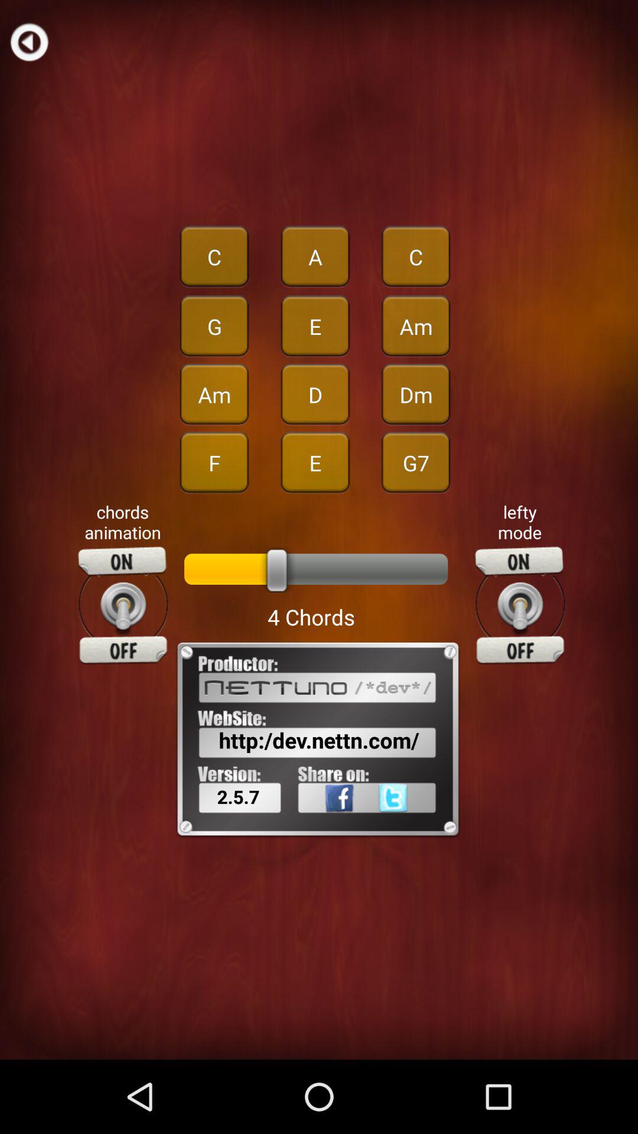 The height and width of the screenshot is (1134, 638). Describe the element at coordinates (319, 740) in the screenshot. I see `launch the item above the 2.5.7 item` at that location.